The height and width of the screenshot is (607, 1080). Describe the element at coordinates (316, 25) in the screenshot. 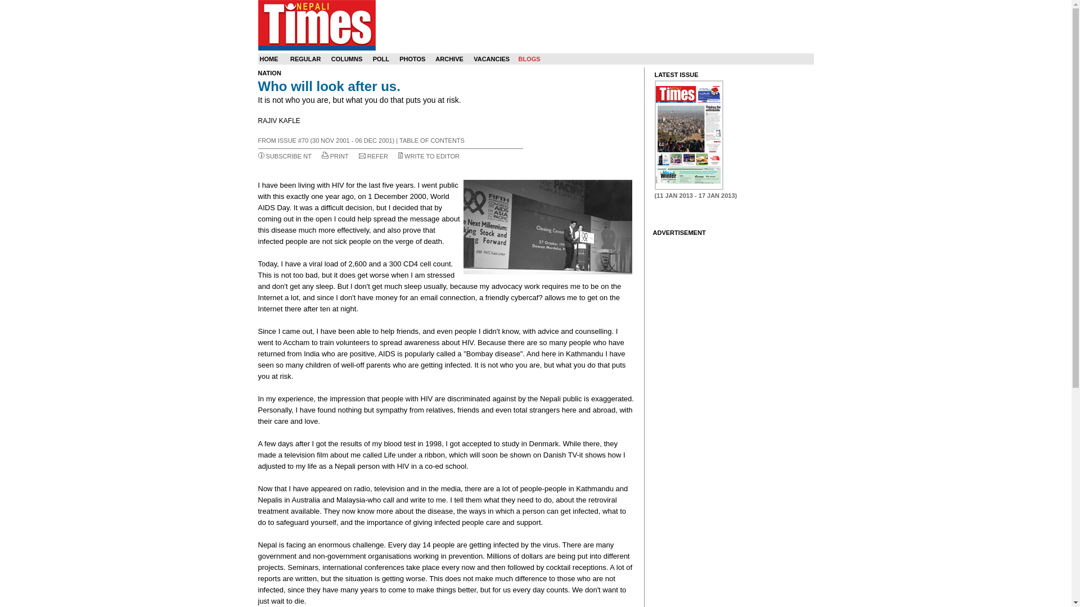

I see `Nepali Times` at that location.